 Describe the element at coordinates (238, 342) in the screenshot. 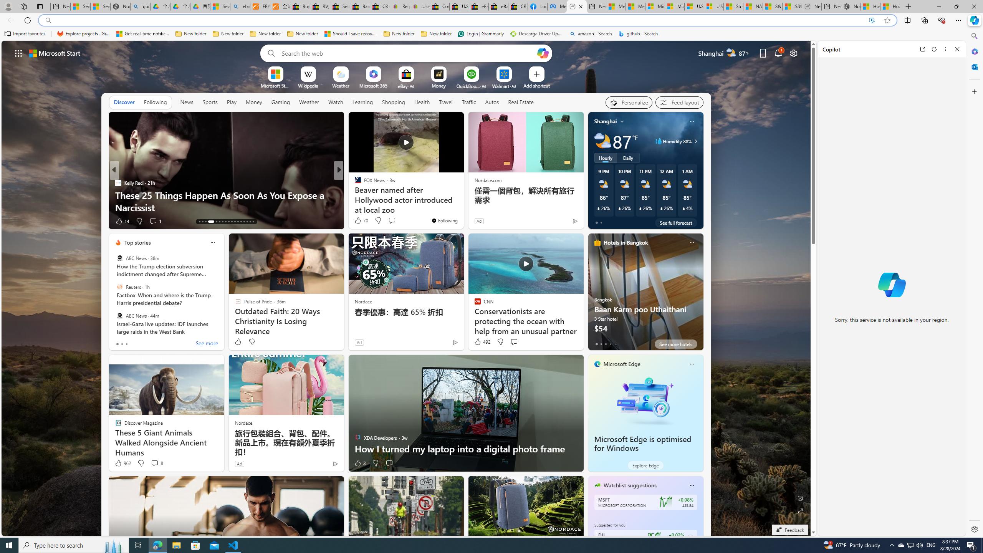

I see `Like` at that location.